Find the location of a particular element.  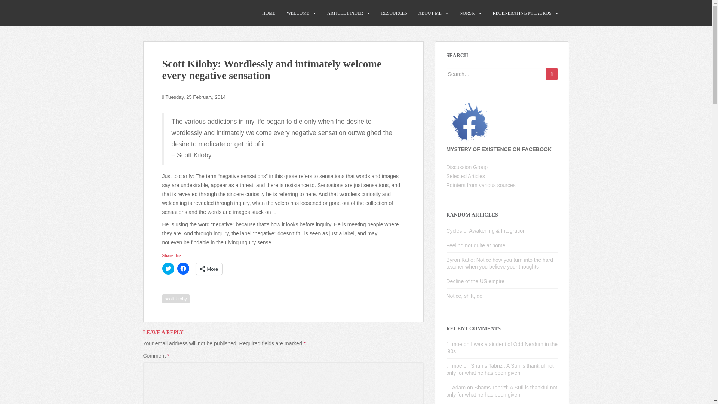

scott kiloby is located at coordinates (176, 299).